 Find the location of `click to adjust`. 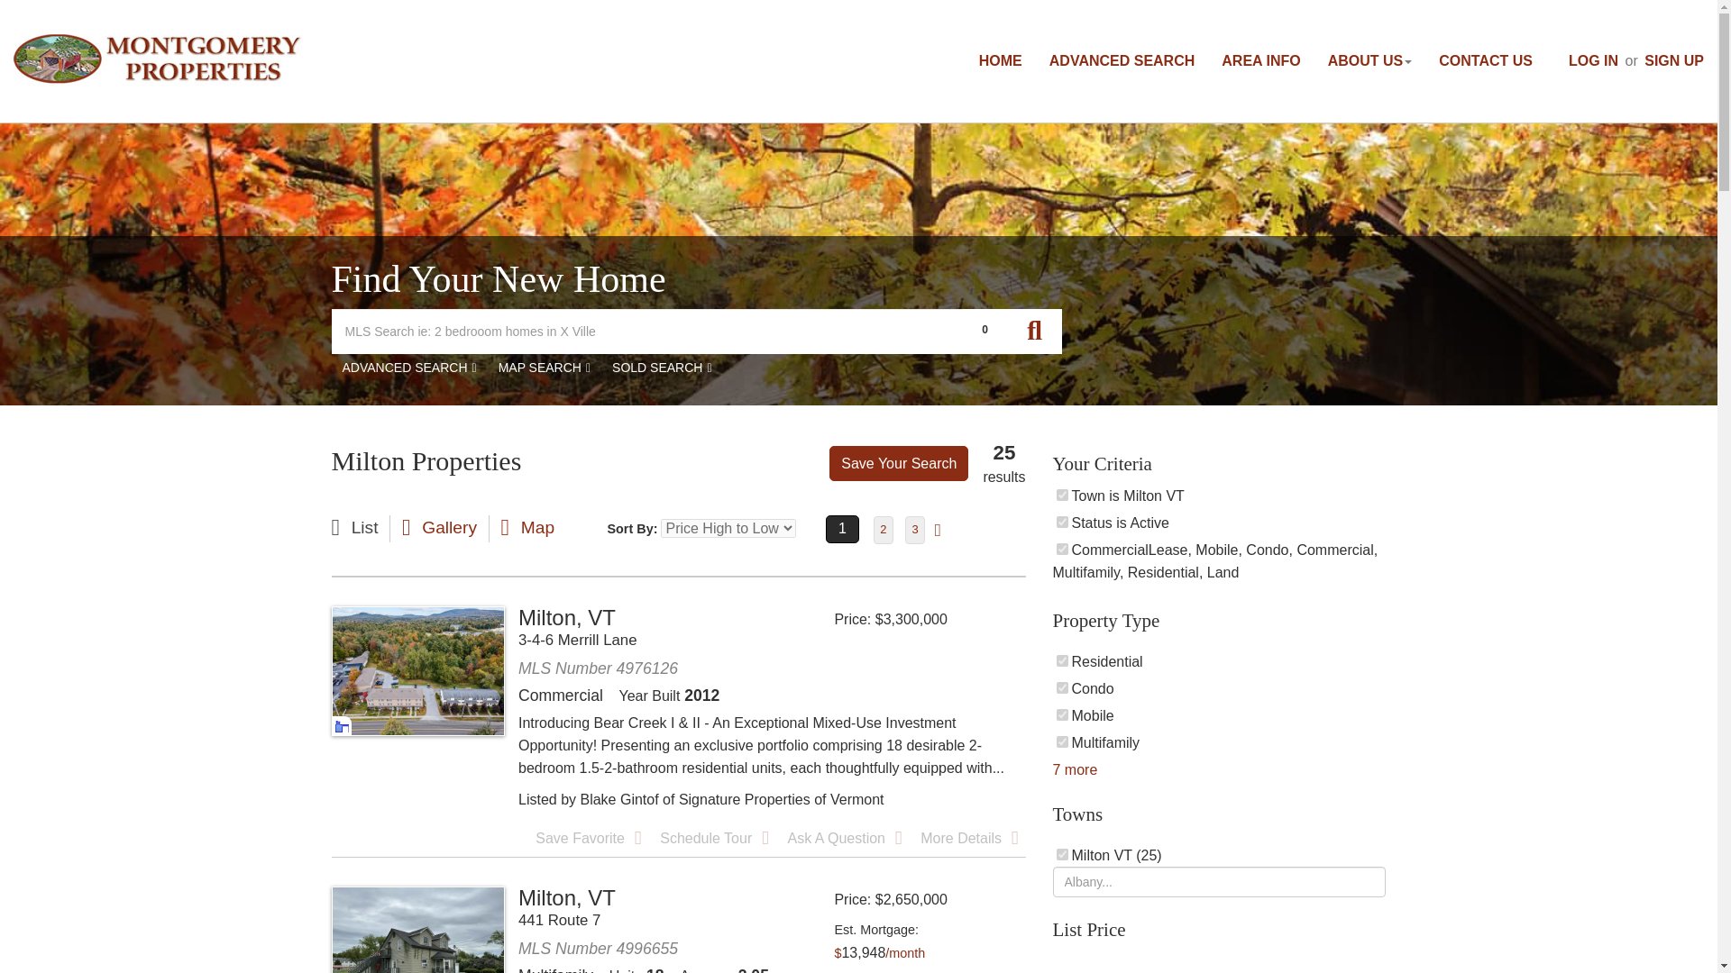

click to adjust is located at coordinates (879, 952).